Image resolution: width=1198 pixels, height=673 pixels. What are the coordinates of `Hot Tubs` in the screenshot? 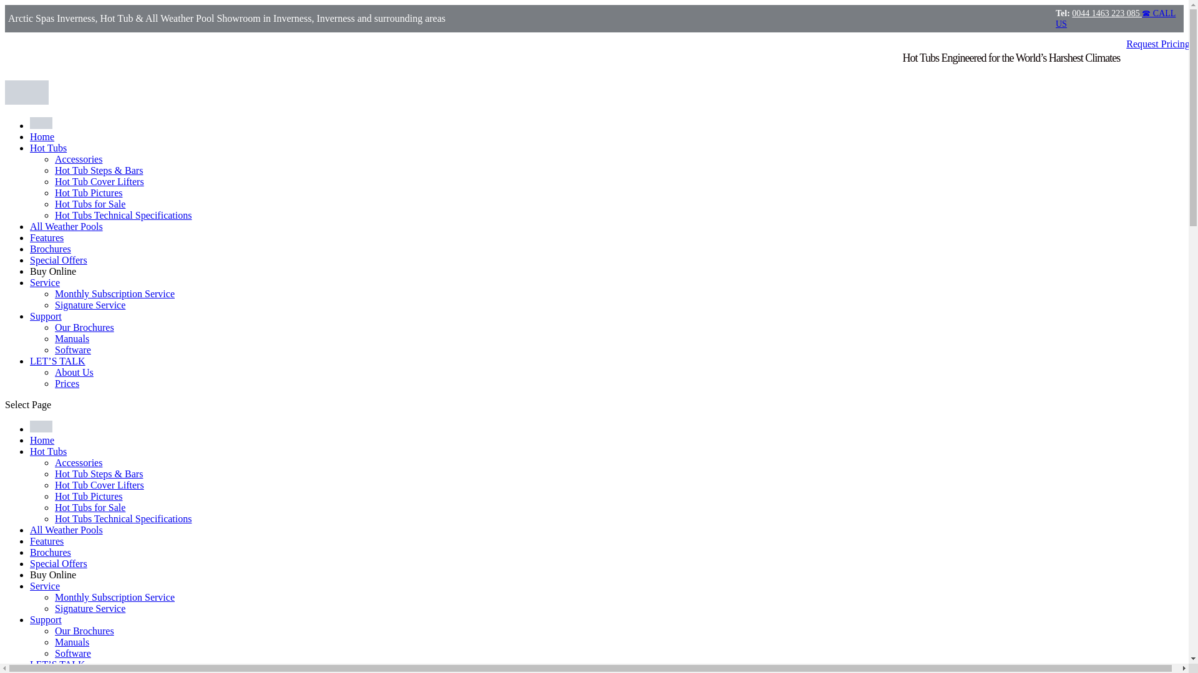 It's located at (49, 148).